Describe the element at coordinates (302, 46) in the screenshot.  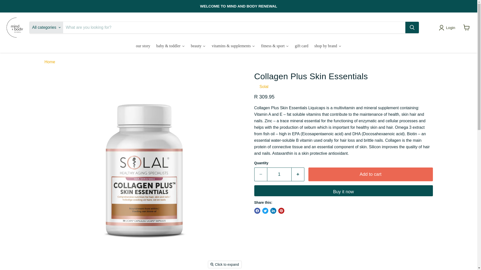
I see `gift card` at that location.